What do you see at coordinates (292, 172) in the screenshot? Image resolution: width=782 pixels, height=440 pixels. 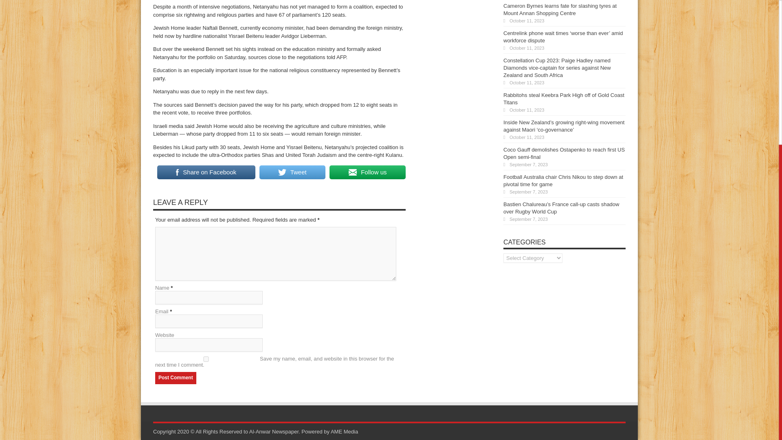 I see `Tweet` at bounding box center [292, 172].